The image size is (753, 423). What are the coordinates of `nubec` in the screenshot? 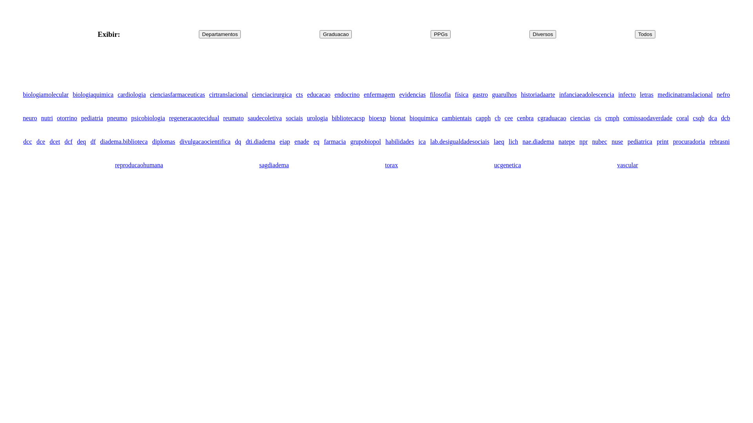 It's located at (600, 142).